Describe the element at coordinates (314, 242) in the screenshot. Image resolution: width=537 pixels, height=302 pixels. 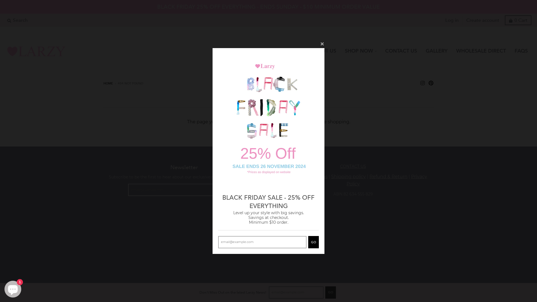
I see `GO` at that location.